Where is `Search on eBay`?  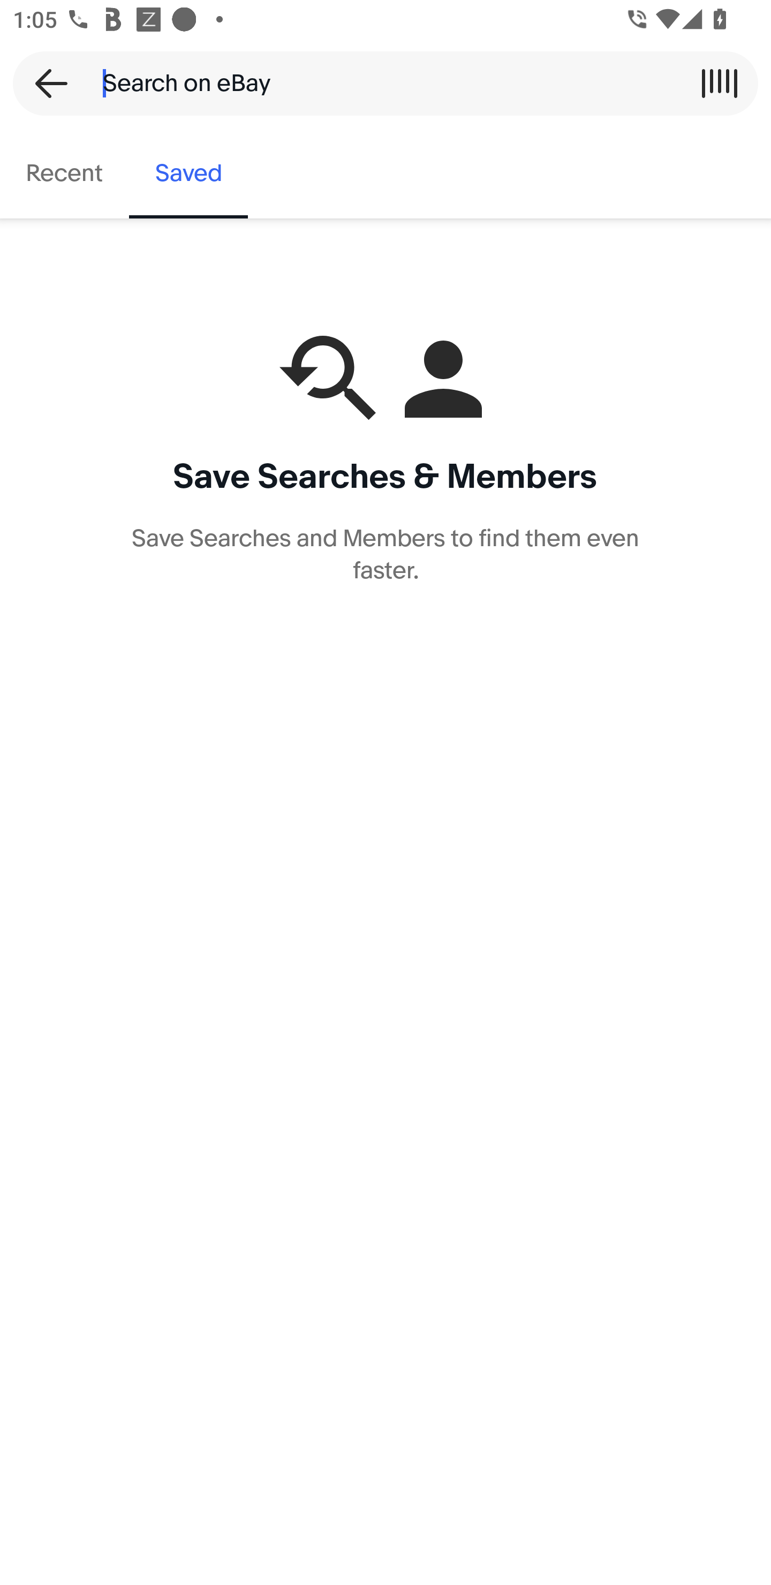
Search on eBay is located at coordinates (379, 83).